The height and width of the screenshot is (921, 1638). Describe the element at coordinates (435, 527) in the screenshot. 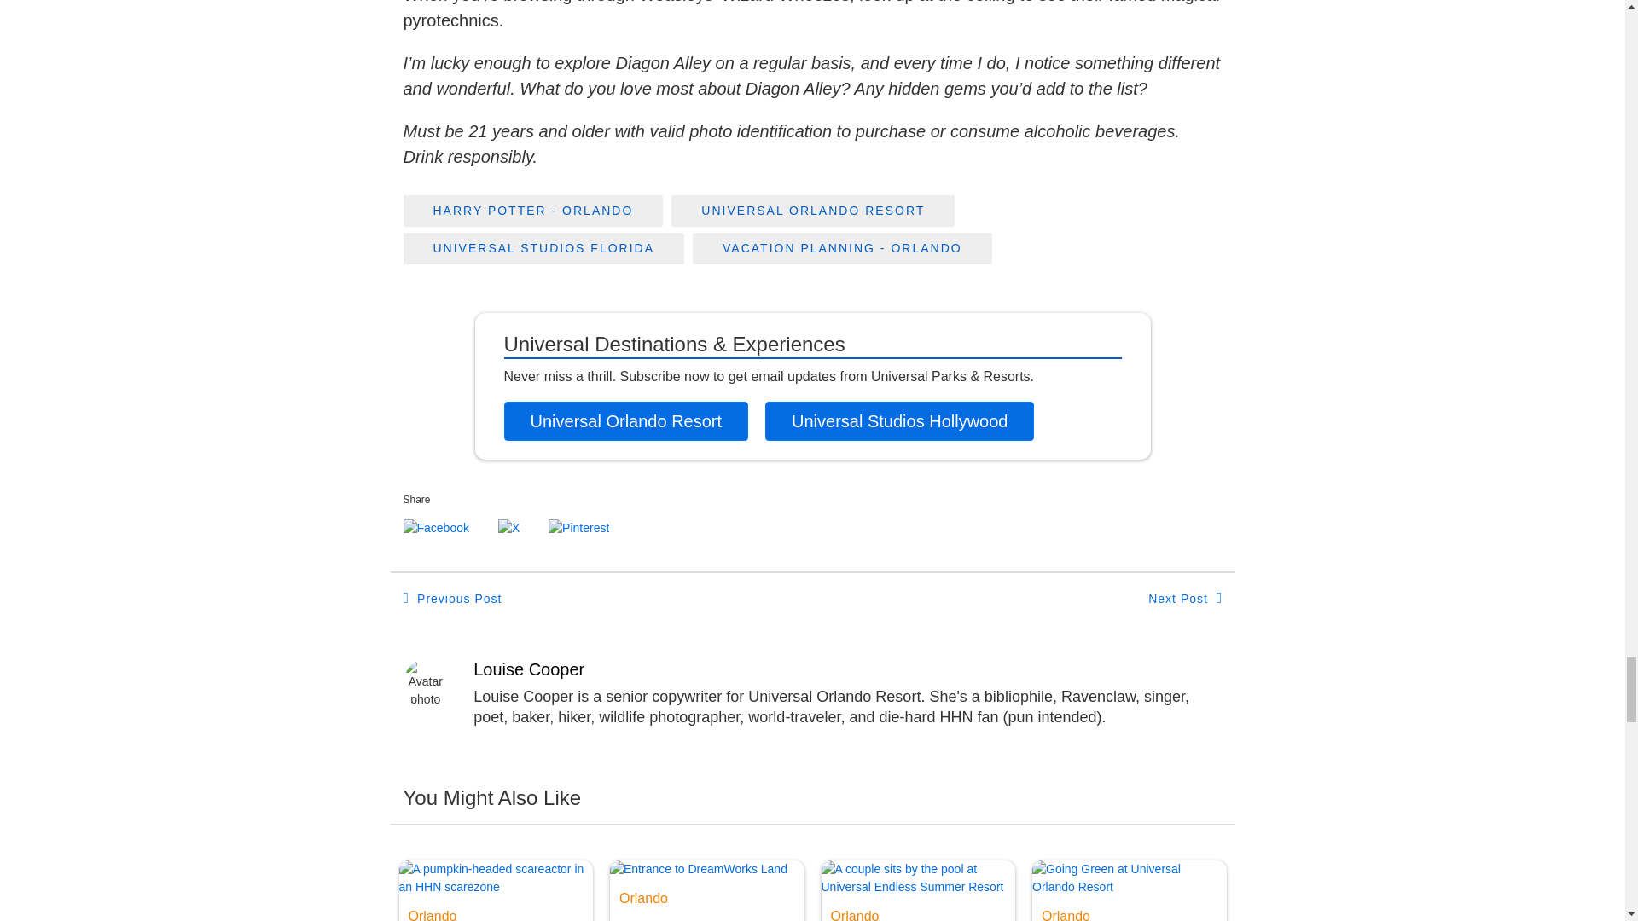

I see `Share on Facebook` at that location.